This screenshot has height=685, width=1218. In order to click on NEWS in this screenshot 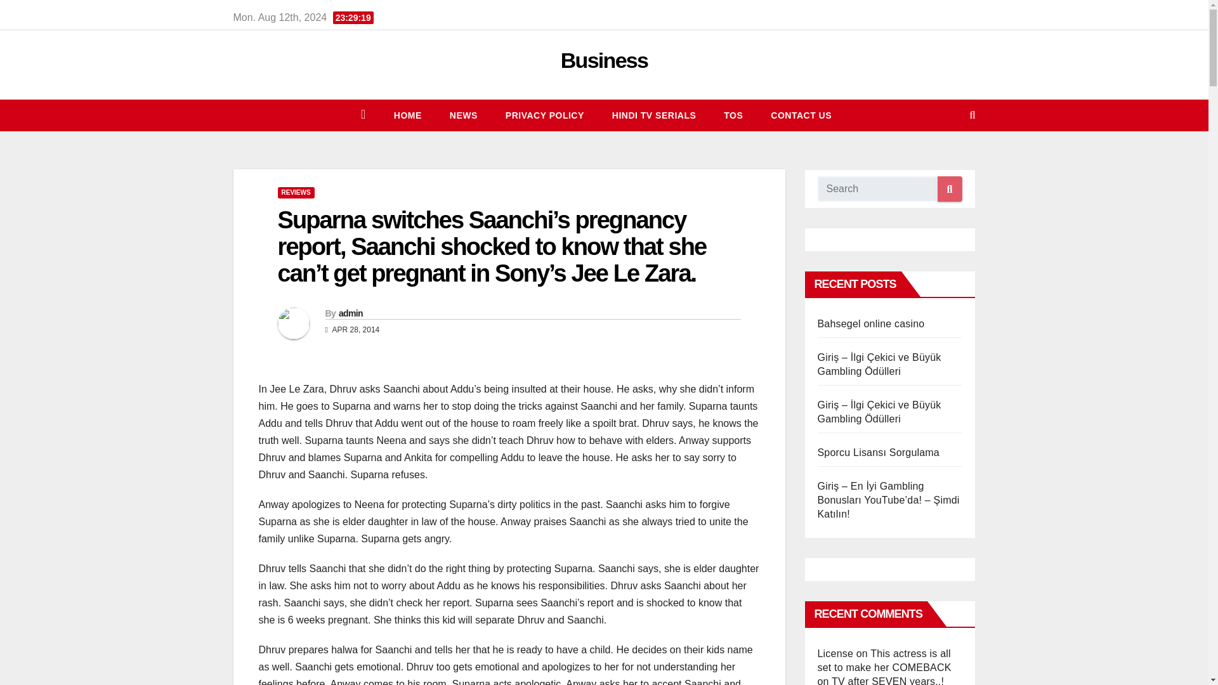, I will do `click(464, 115)`.